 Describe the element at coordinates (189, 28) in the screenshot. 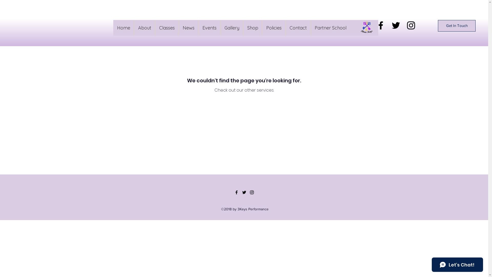

I see `News` at that location.